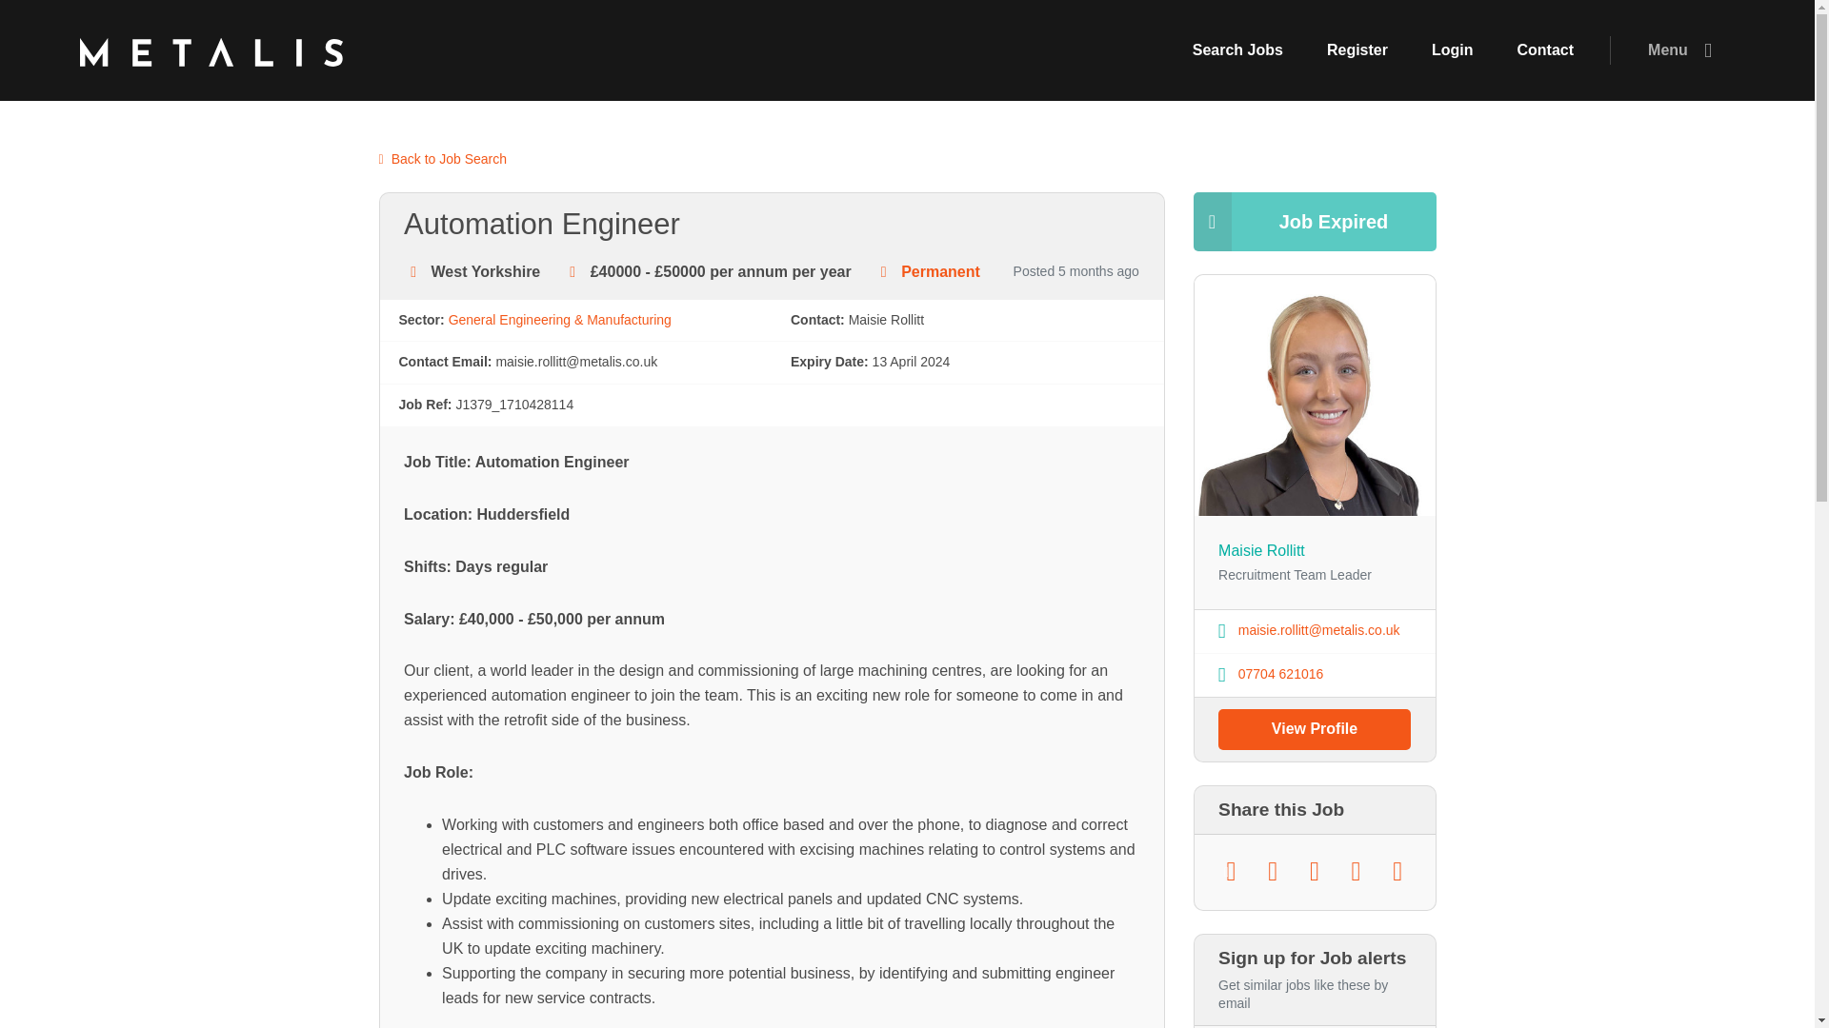 This screenshot has height=1028, width=1829. Describe the element at coordinates (884, 271) in the screenshot. I see `Job Type` at that location.